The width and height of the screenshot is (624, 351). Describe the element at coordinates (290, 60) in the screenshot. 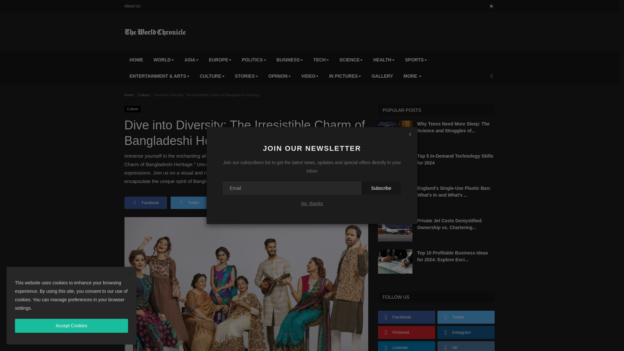

I see `BUSINESS` at that location.